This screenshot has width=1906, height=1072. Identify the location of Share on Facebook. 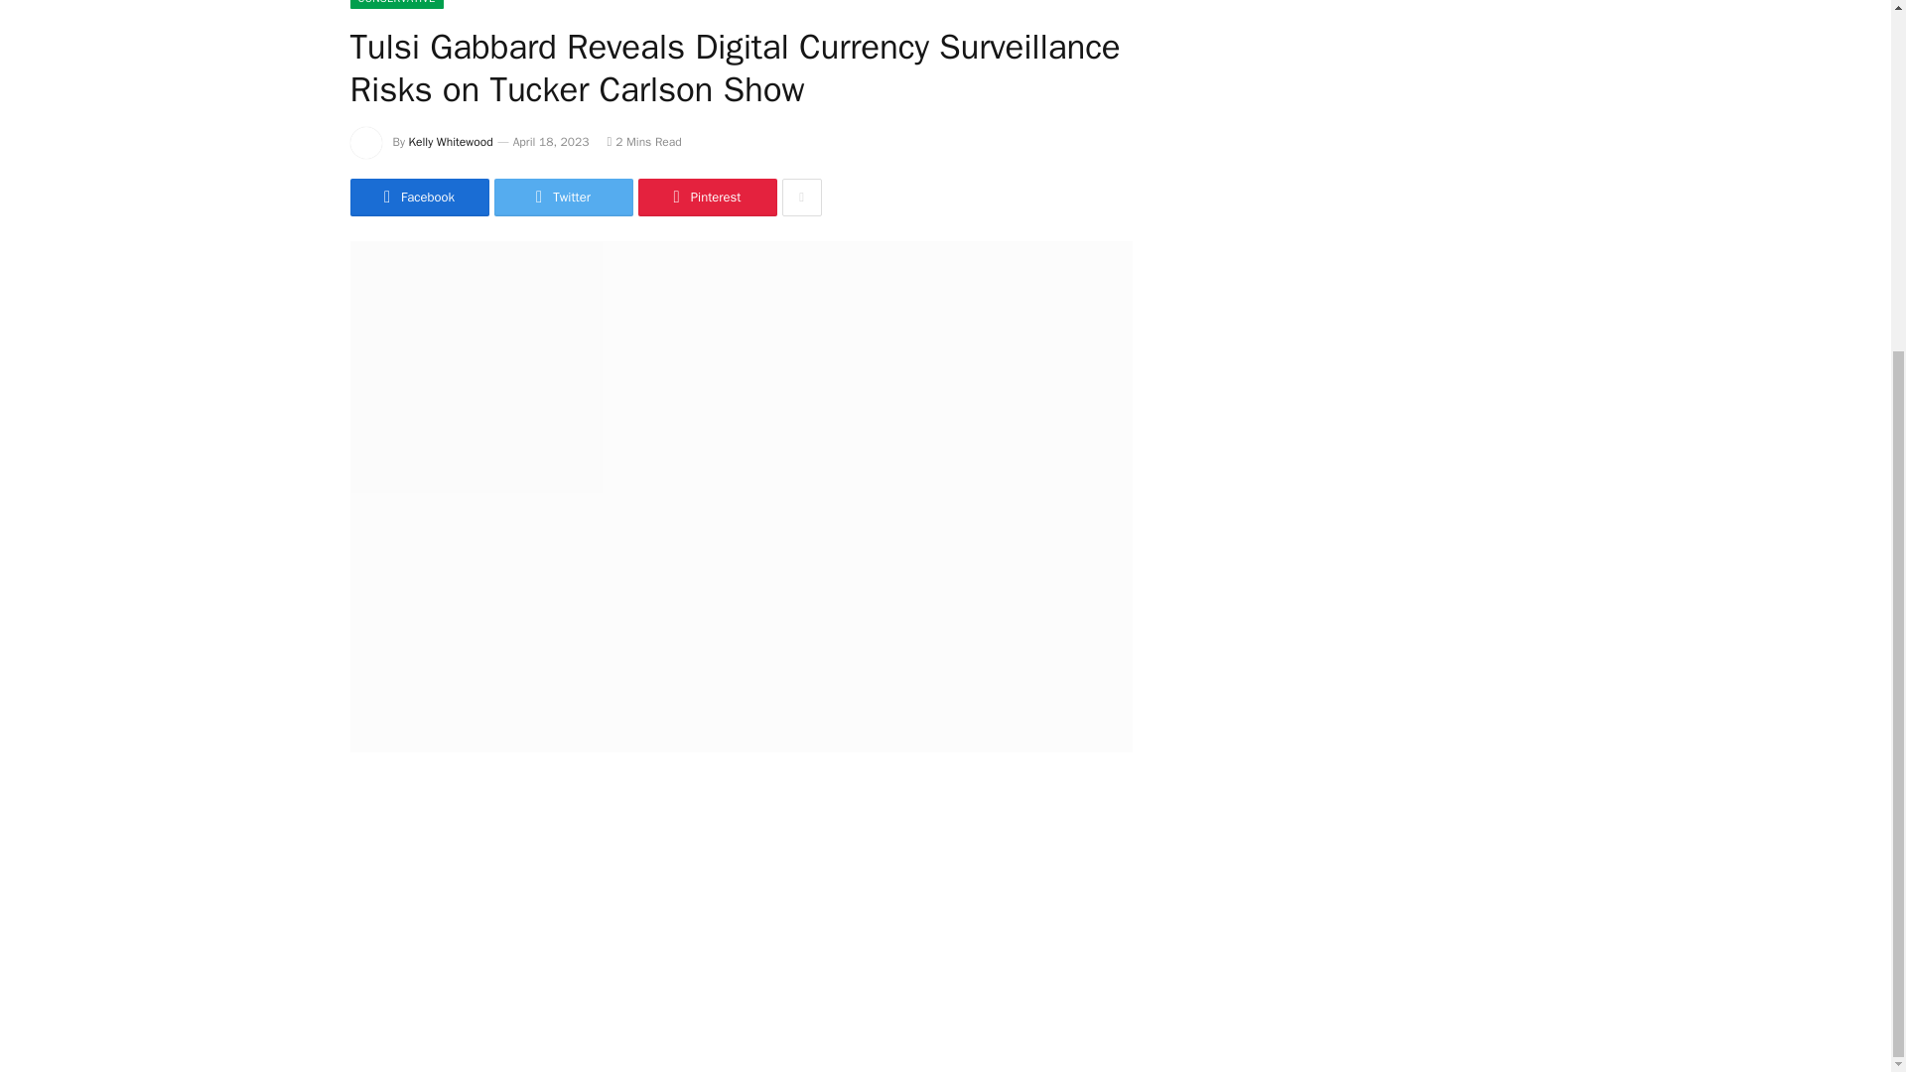
(418, 198).